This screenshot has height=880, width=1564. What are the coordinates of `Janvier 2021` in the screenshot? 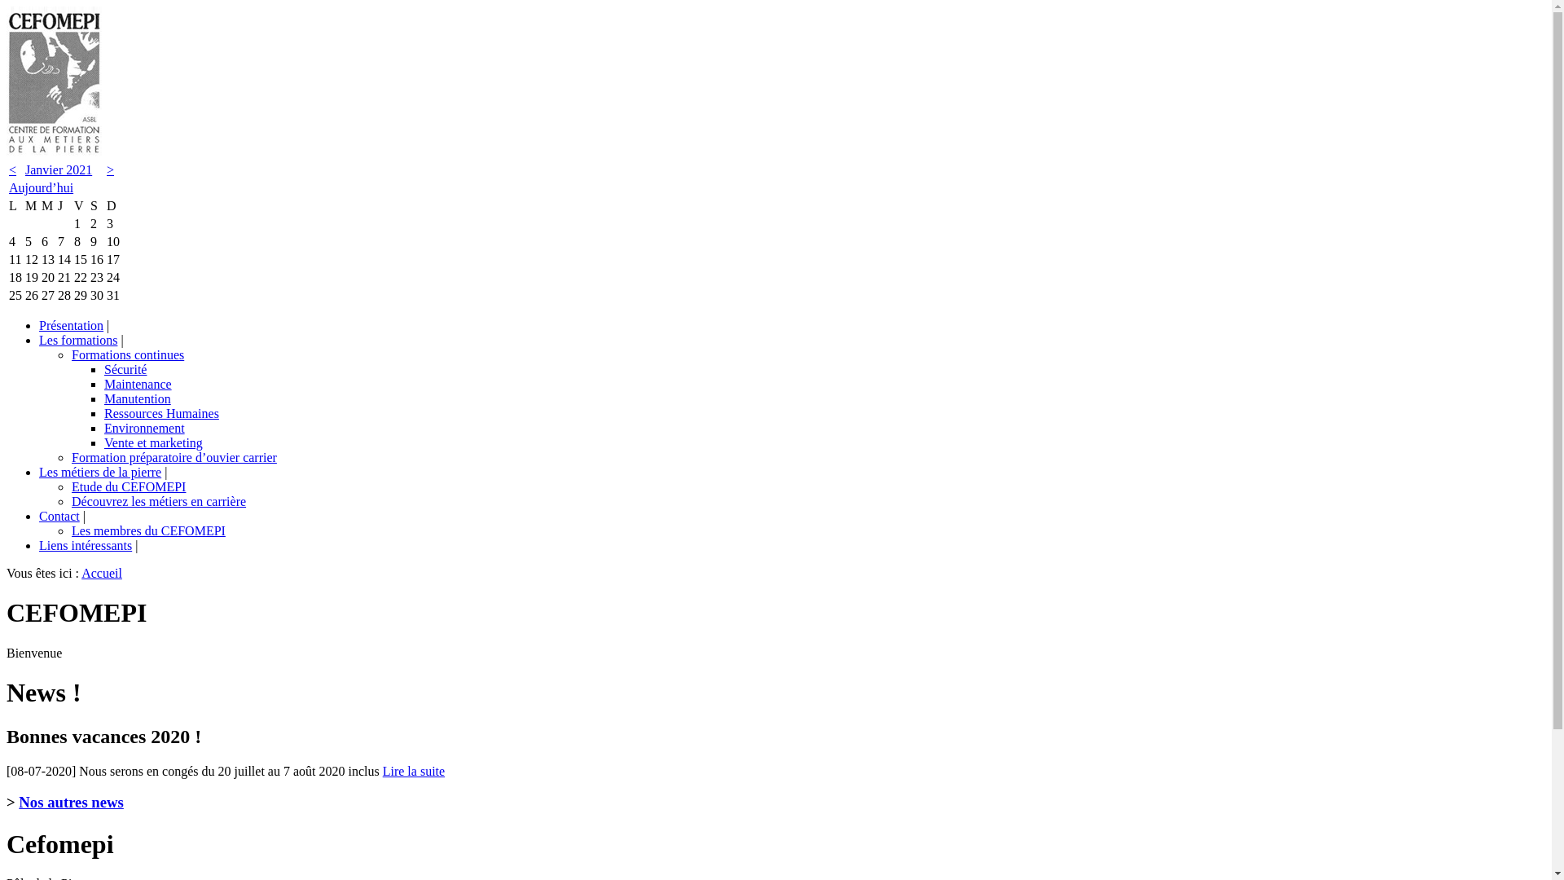 It's located at (59, 169).